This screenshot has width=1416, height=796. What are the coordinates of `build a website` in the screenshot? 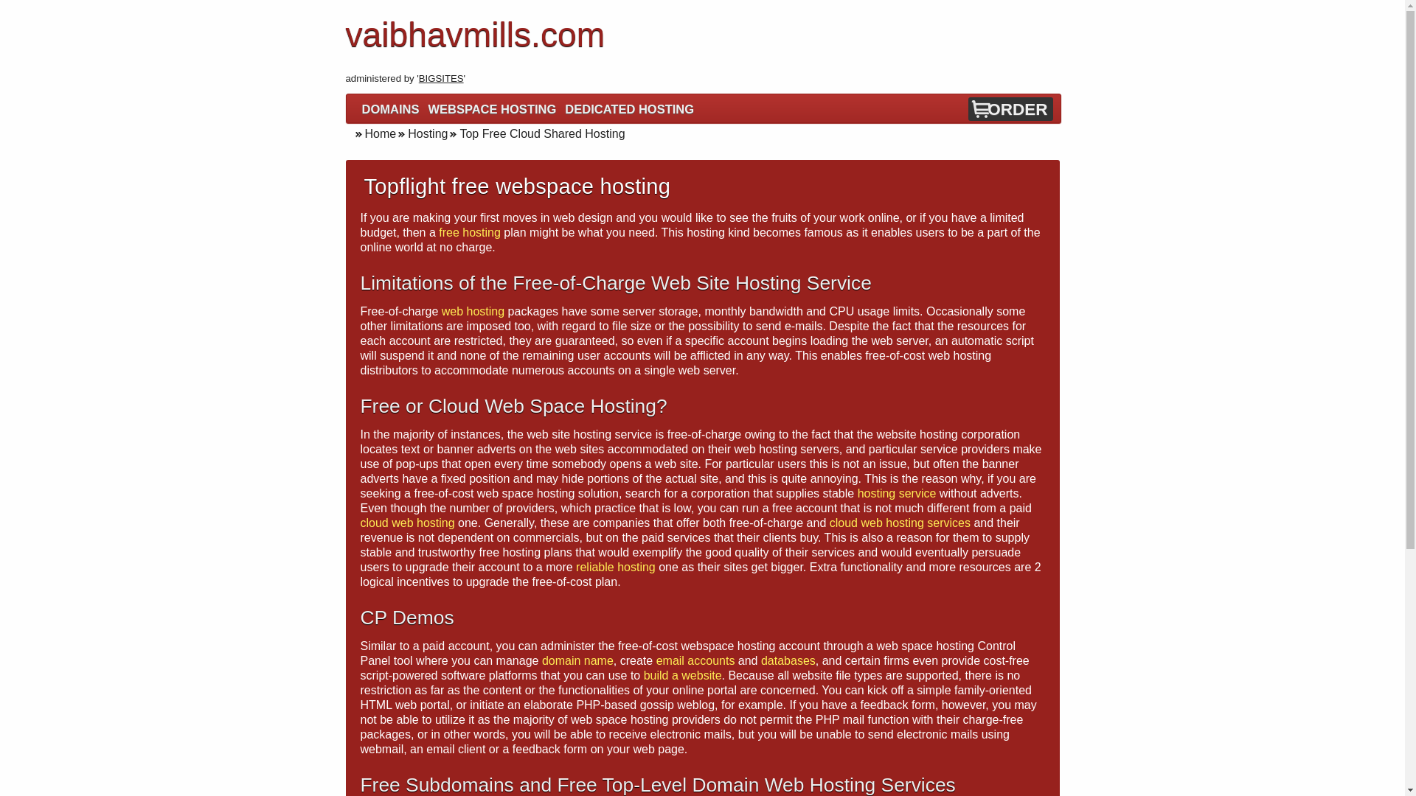 It's located at (683, 675).